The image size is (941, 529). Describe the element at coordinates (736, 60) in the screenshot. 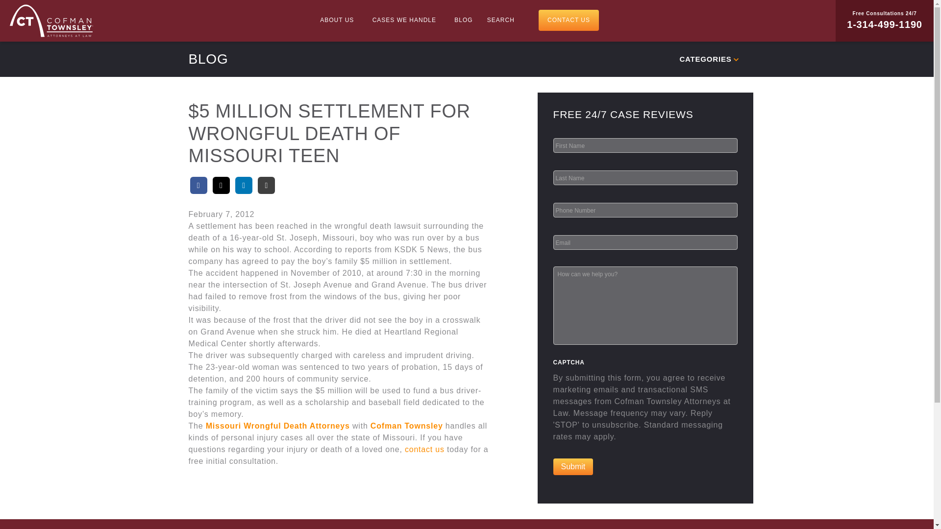

I see `CHEVRON` at that location.